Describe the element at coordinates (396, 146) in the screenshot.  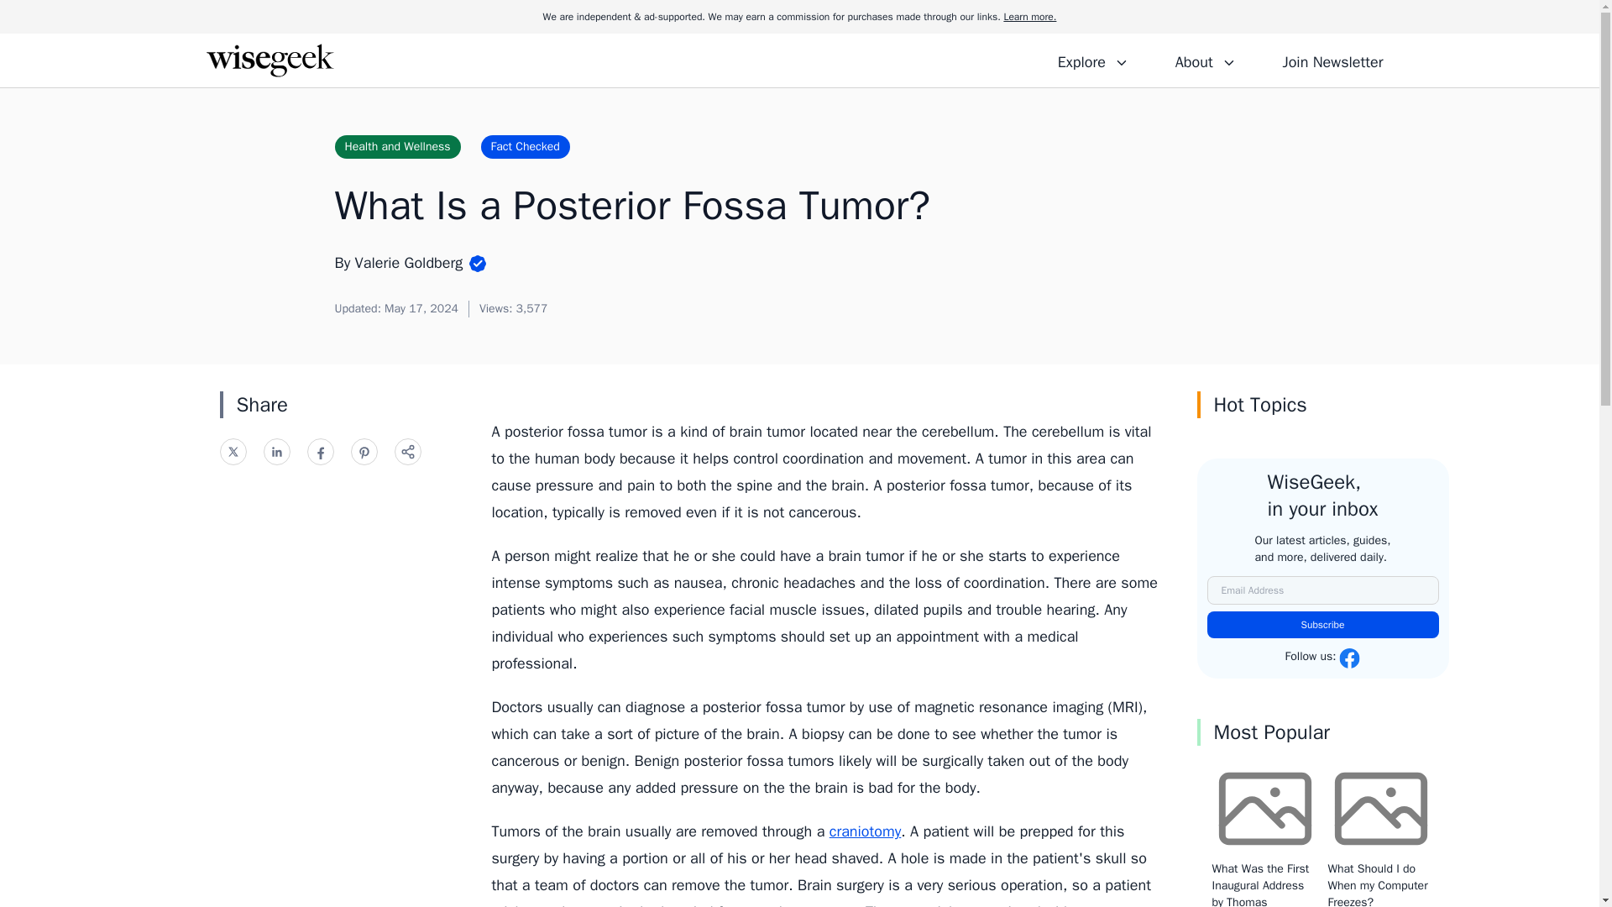
I see `Health and Wellness` at that location.